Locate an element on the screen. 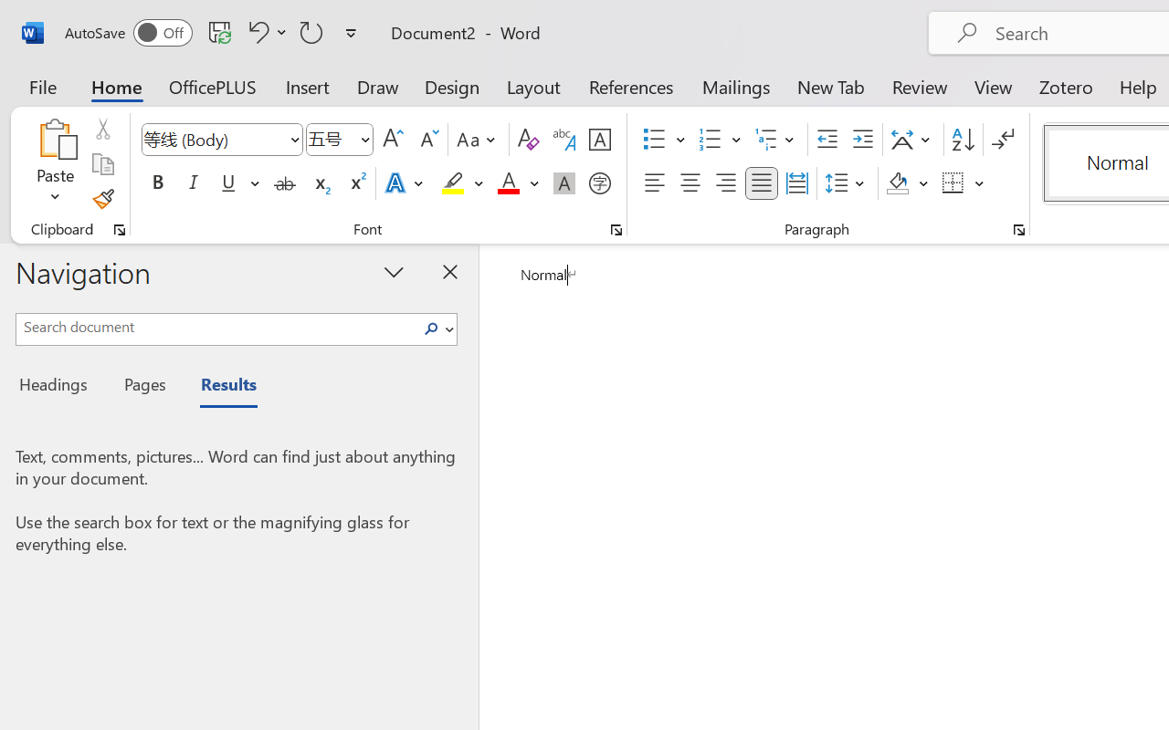 This screenshot has height=730, width=1169. Insert is located at coordinates (309, 86).